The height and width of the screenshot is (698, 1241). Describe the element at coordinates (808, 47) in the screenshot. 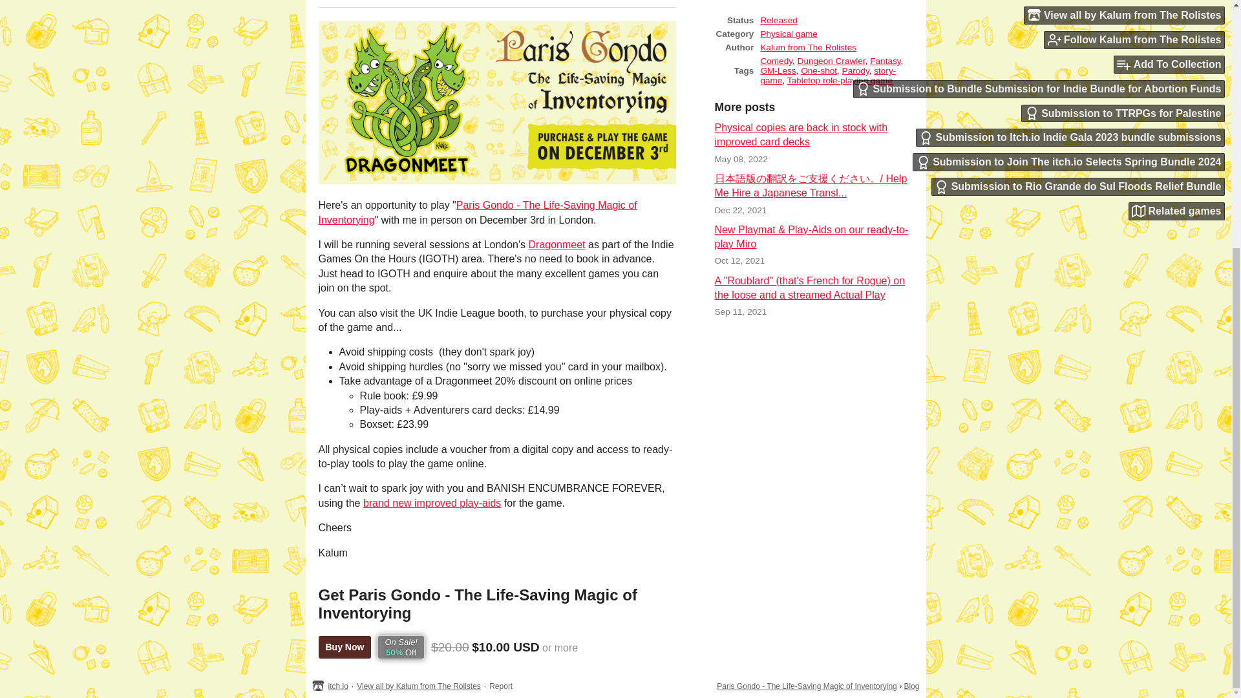

I see `Kalum from The Rolistes` at that location.